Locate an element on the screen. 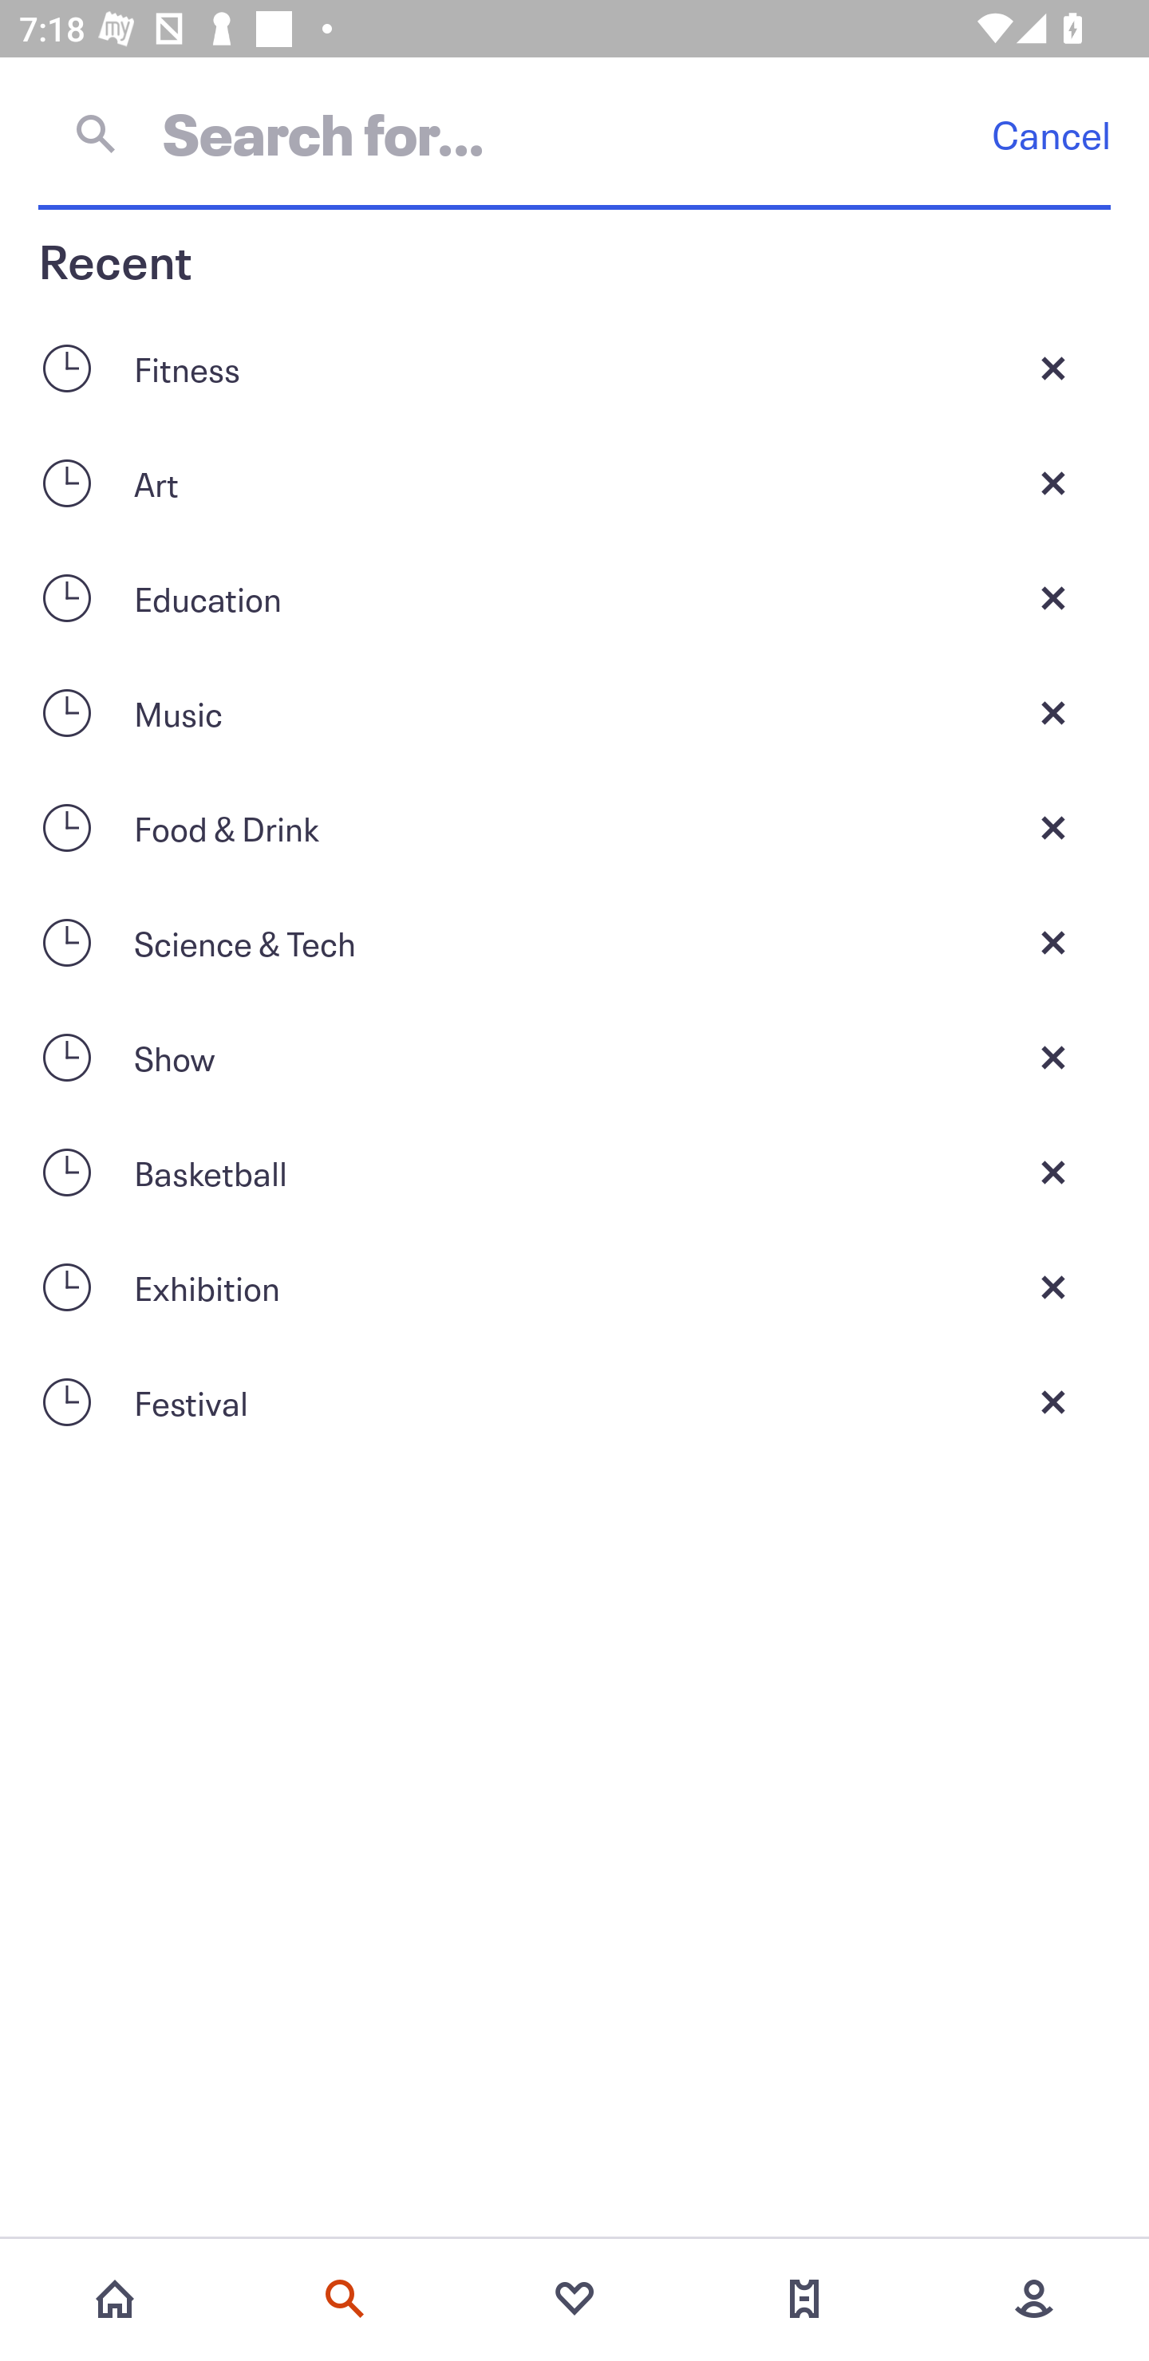 The width and height of the screenshot is (1149, 2361). Science & Tech Close current screen is located at coordinates (574, 943).